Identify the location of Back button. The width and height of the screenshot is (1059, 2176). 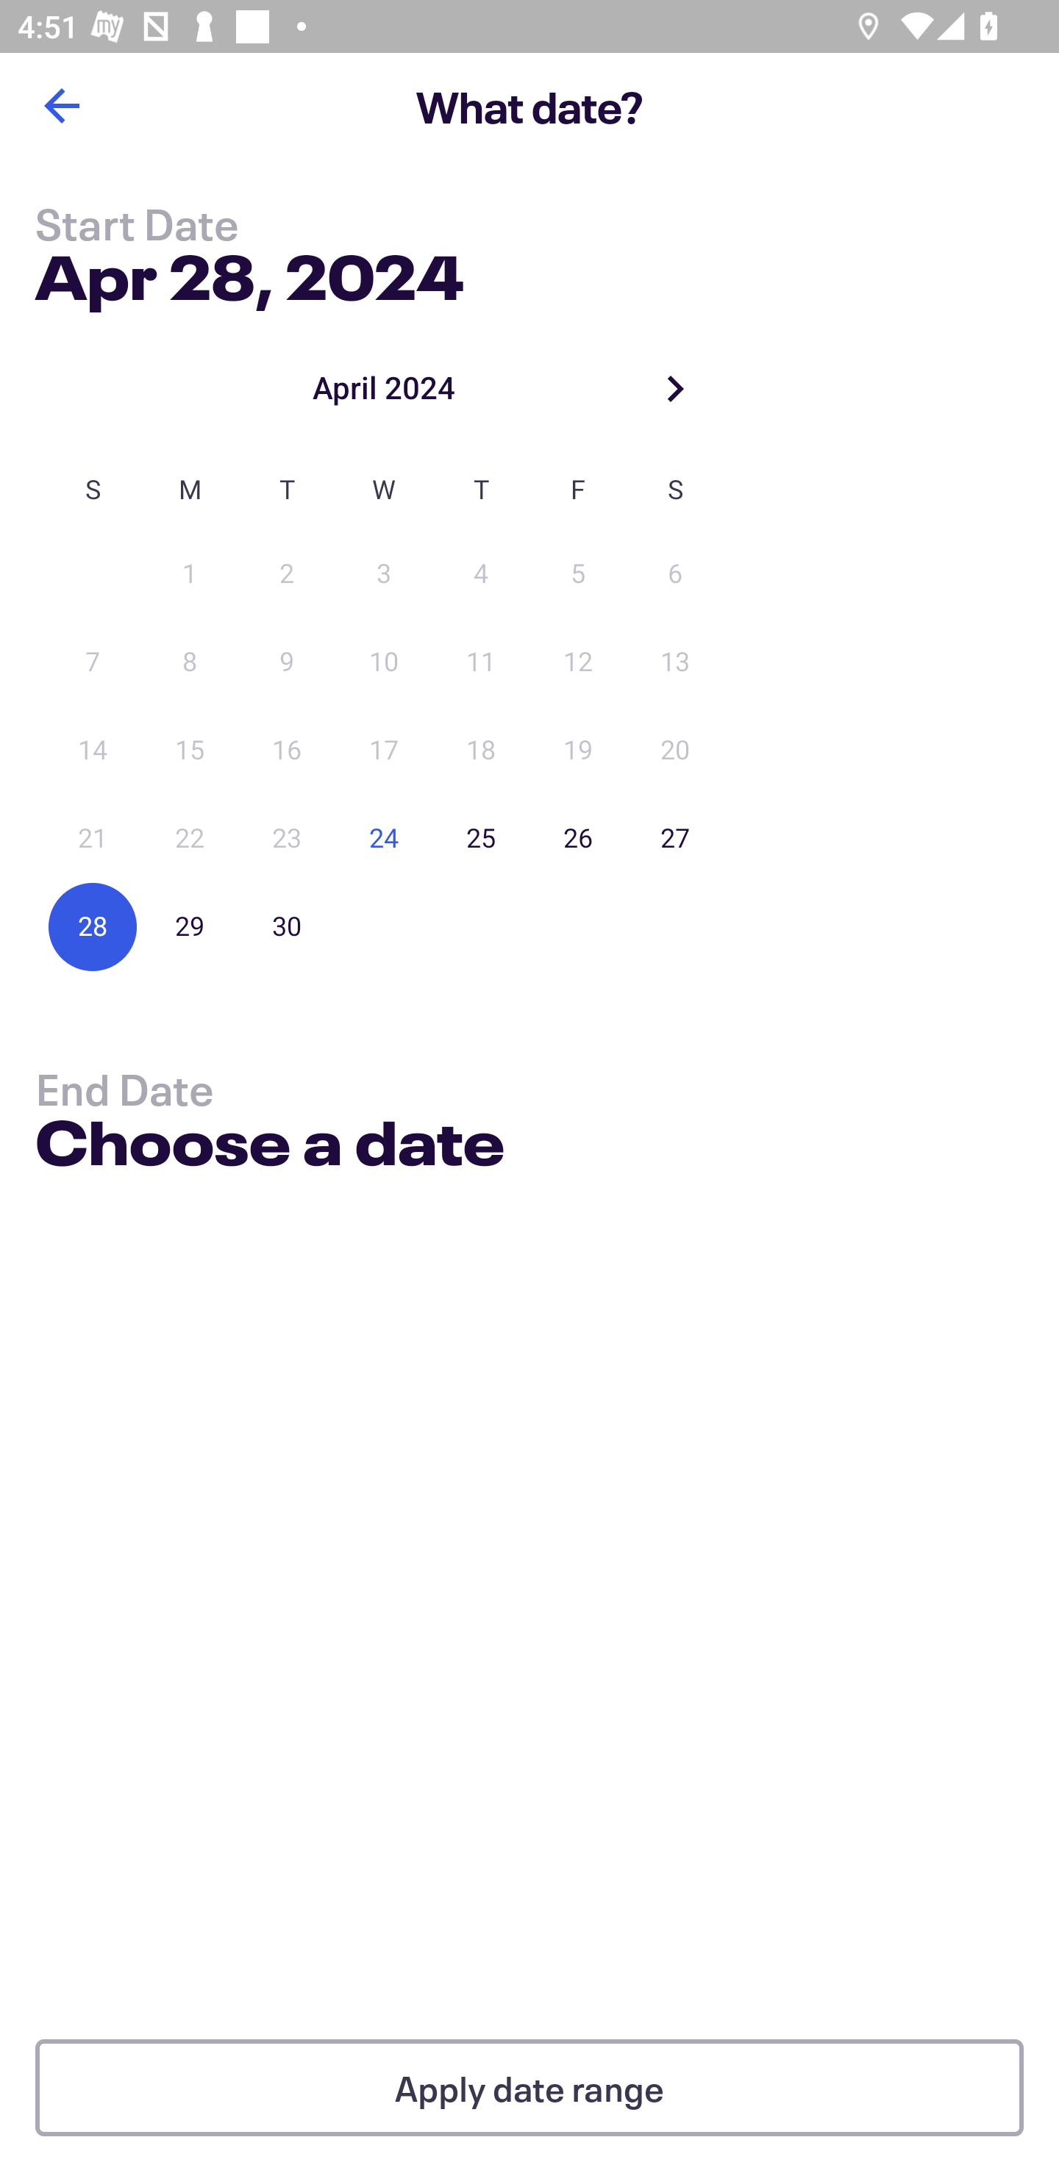
(61, 106).